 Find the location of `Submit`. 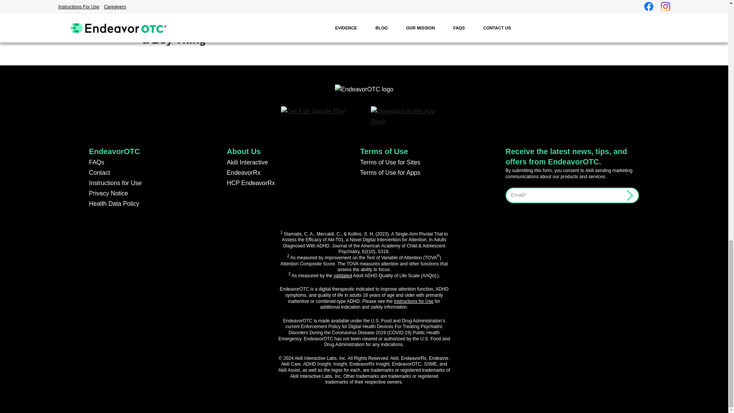

Submit is located at coordinates (626, 193).